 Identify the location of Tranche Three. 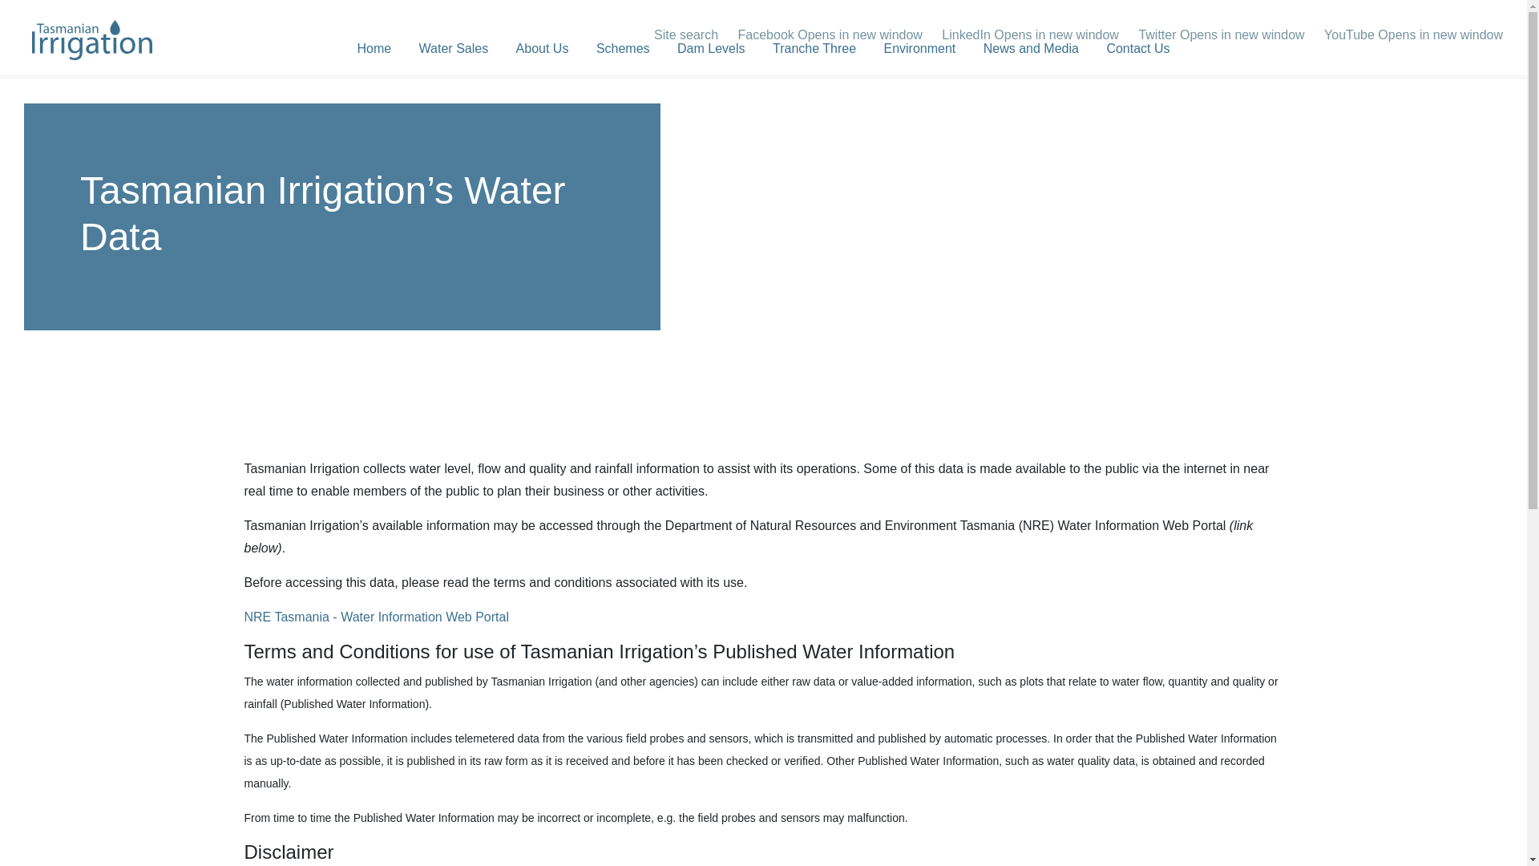
(814, 48).